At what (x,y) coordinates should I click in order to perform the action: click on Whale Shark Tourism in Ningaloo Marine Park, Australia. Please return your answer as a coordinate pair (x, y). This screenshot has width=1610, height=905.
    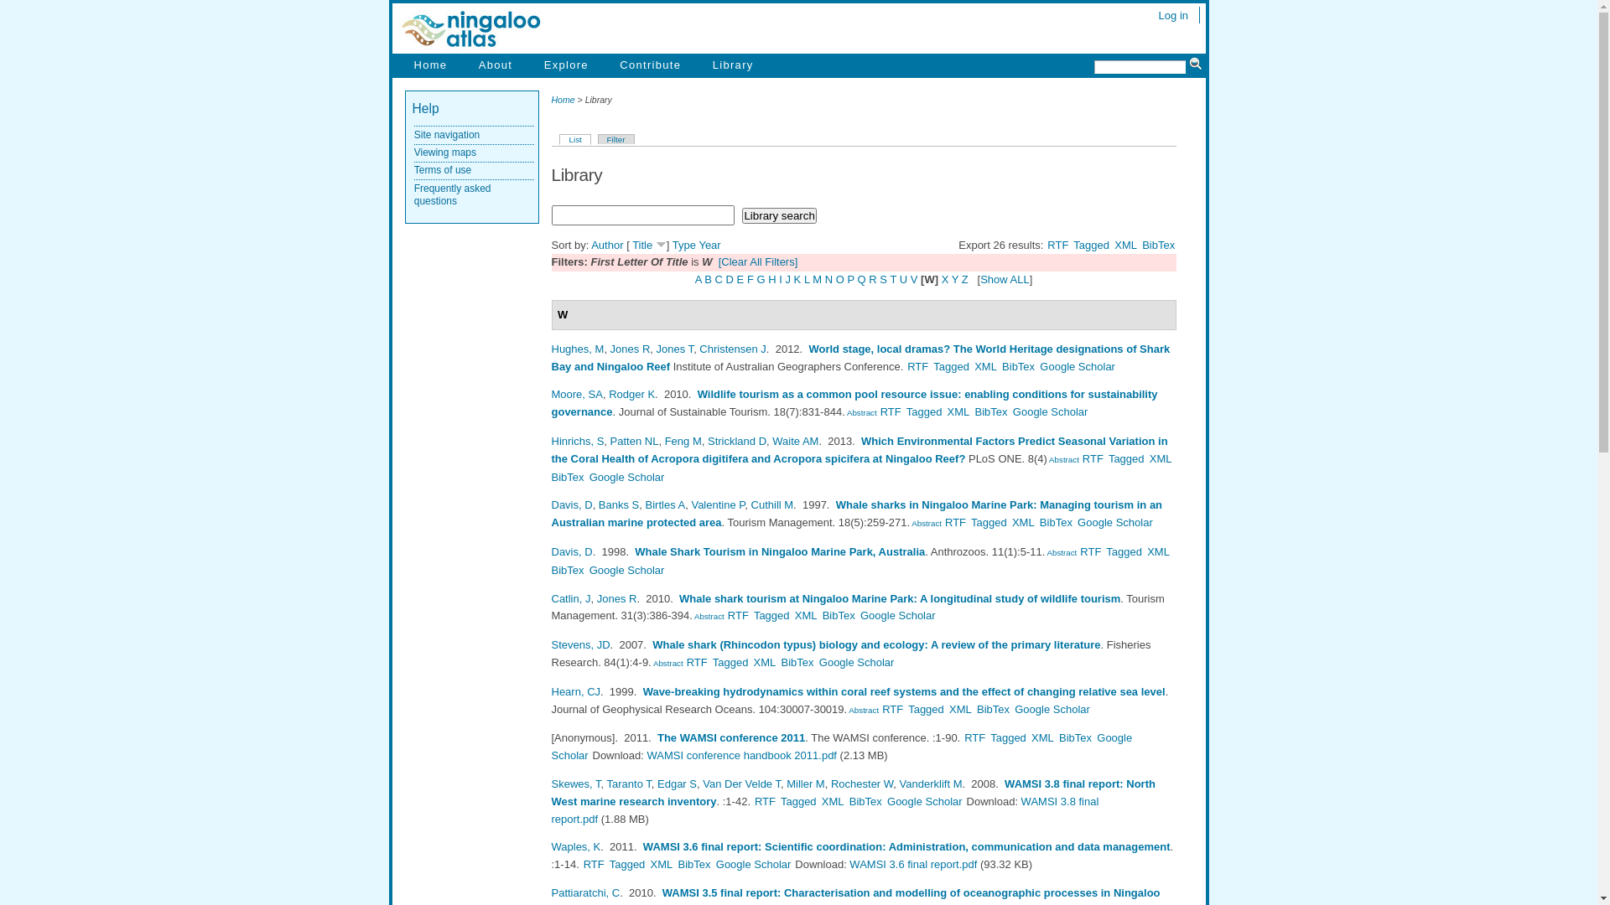
    Looking at the image, I should click on (780, 551).